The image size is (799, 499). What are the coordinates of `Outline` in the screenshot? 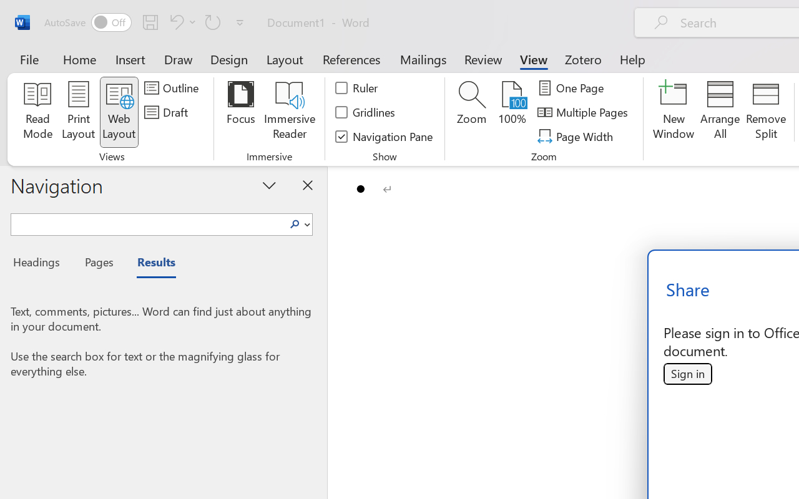 It's located at (174, 88).